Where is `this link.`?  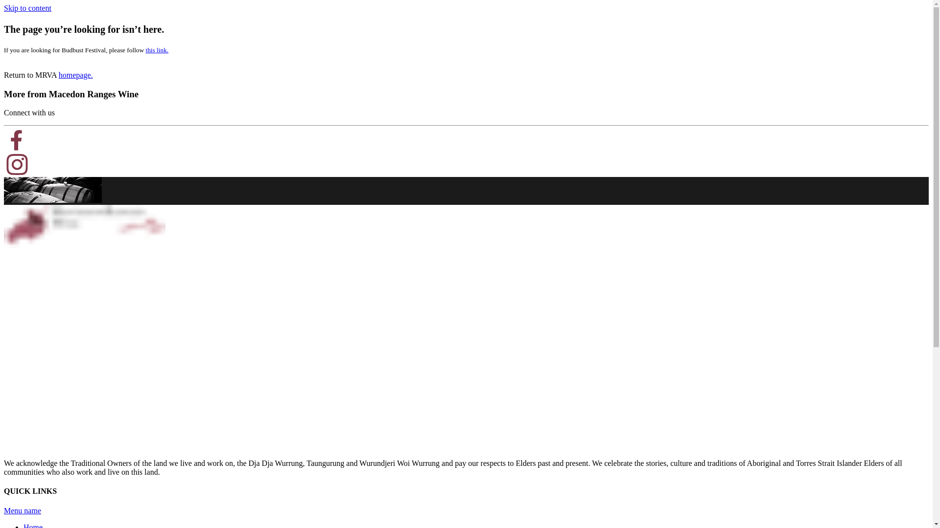
this link. is located at coordinates (157, 50).